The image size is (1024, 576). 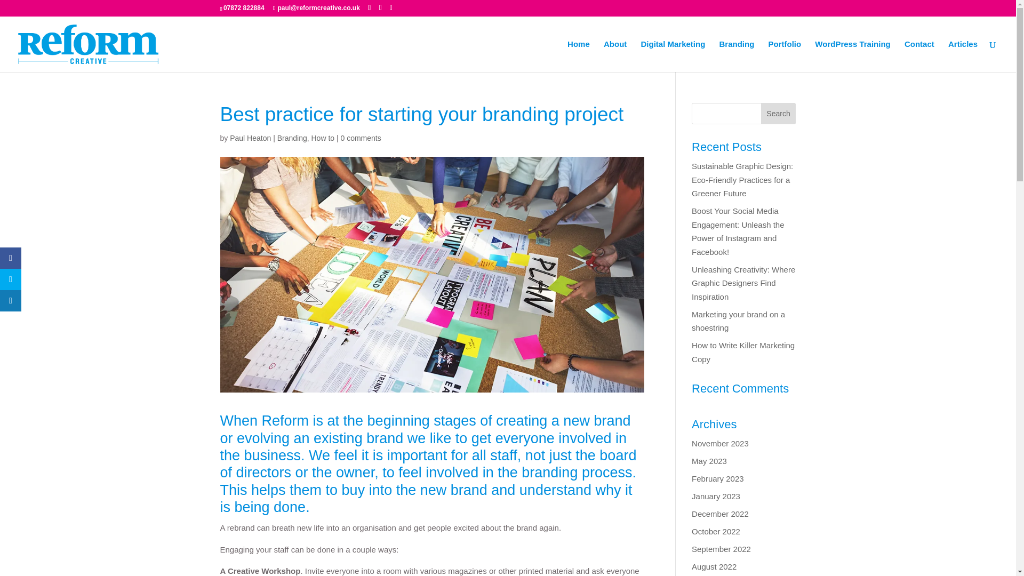 I want to click on Articles, so click(x=963, y=56).